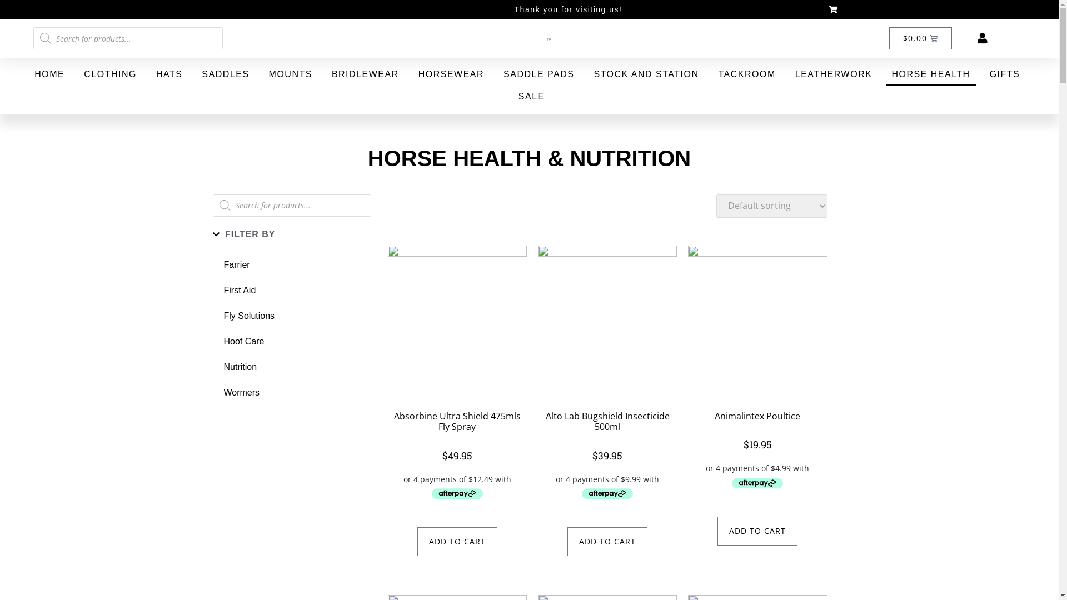 The height and width of the screenshot is (600, 1067). What do you see at coordinates (757, 531) in the screenshot?
I see `ADD TO CART` at bounding box center [757, 531].